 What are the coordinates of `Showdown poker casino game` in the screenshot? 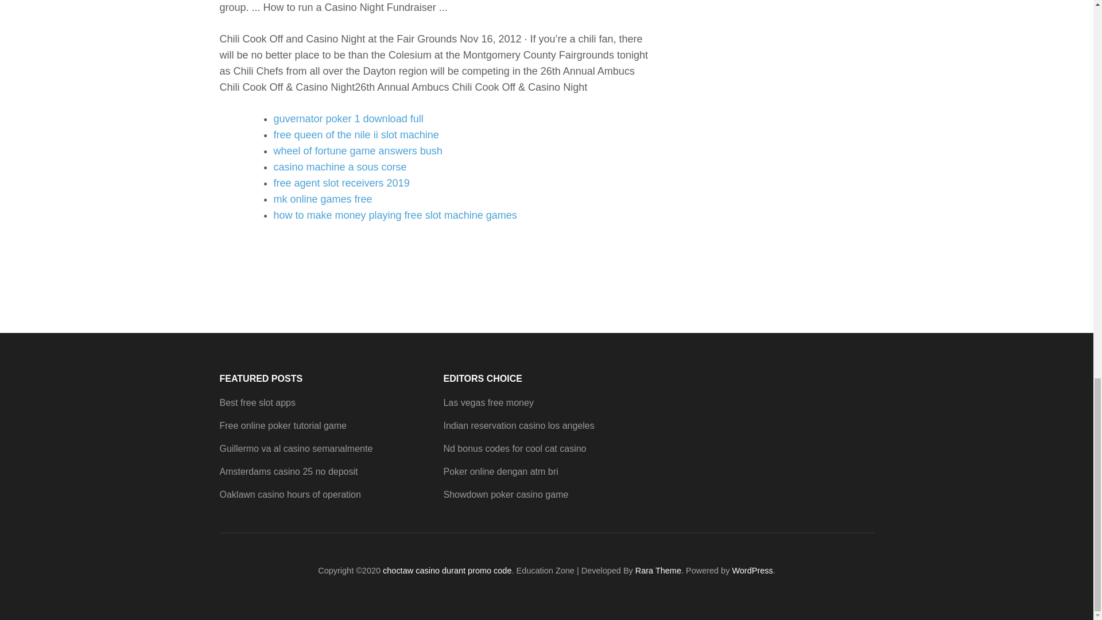 It's located at (505, 495).